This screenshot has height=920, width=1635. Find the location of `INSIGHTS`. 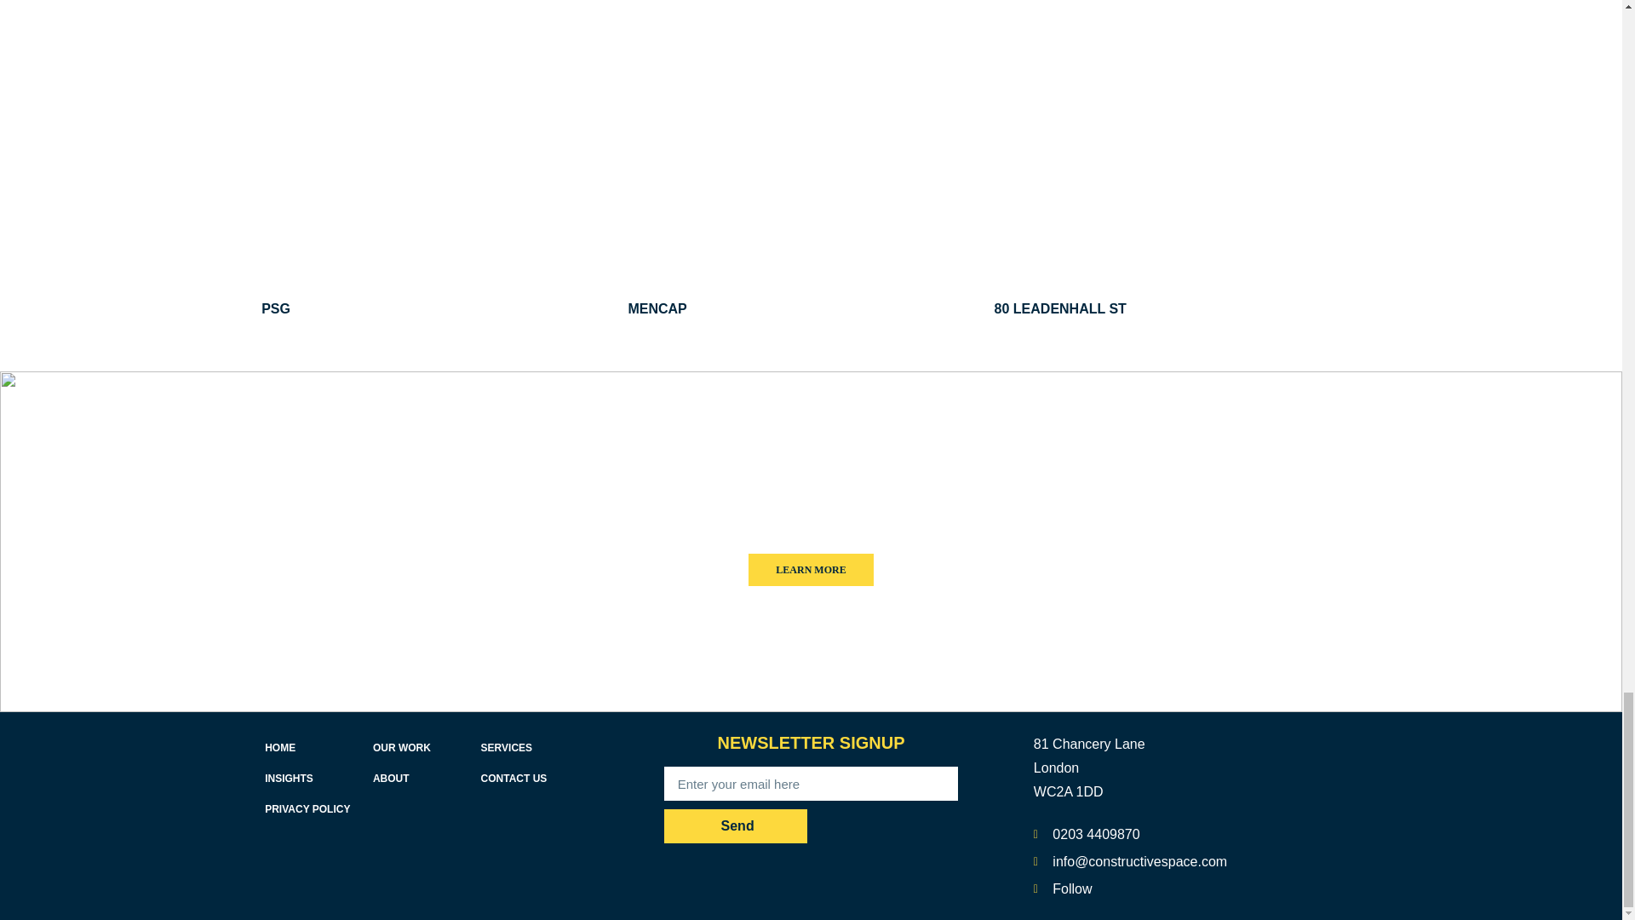

INSIGHTS is located at coordinates (290, 779).